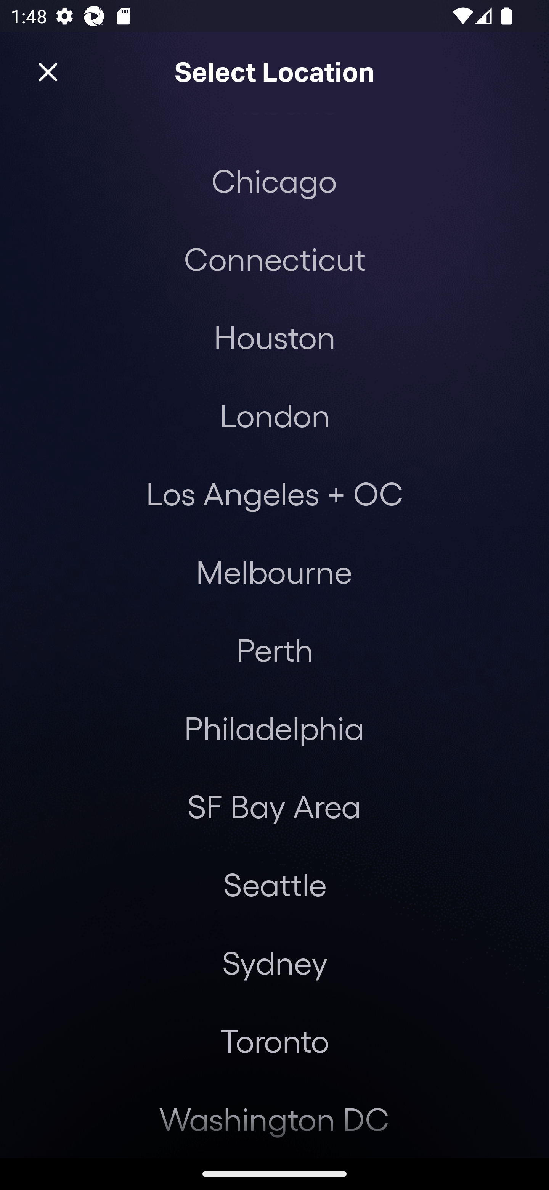 The image size is (549, 1190). I want to click on Close, so click(48, 72).